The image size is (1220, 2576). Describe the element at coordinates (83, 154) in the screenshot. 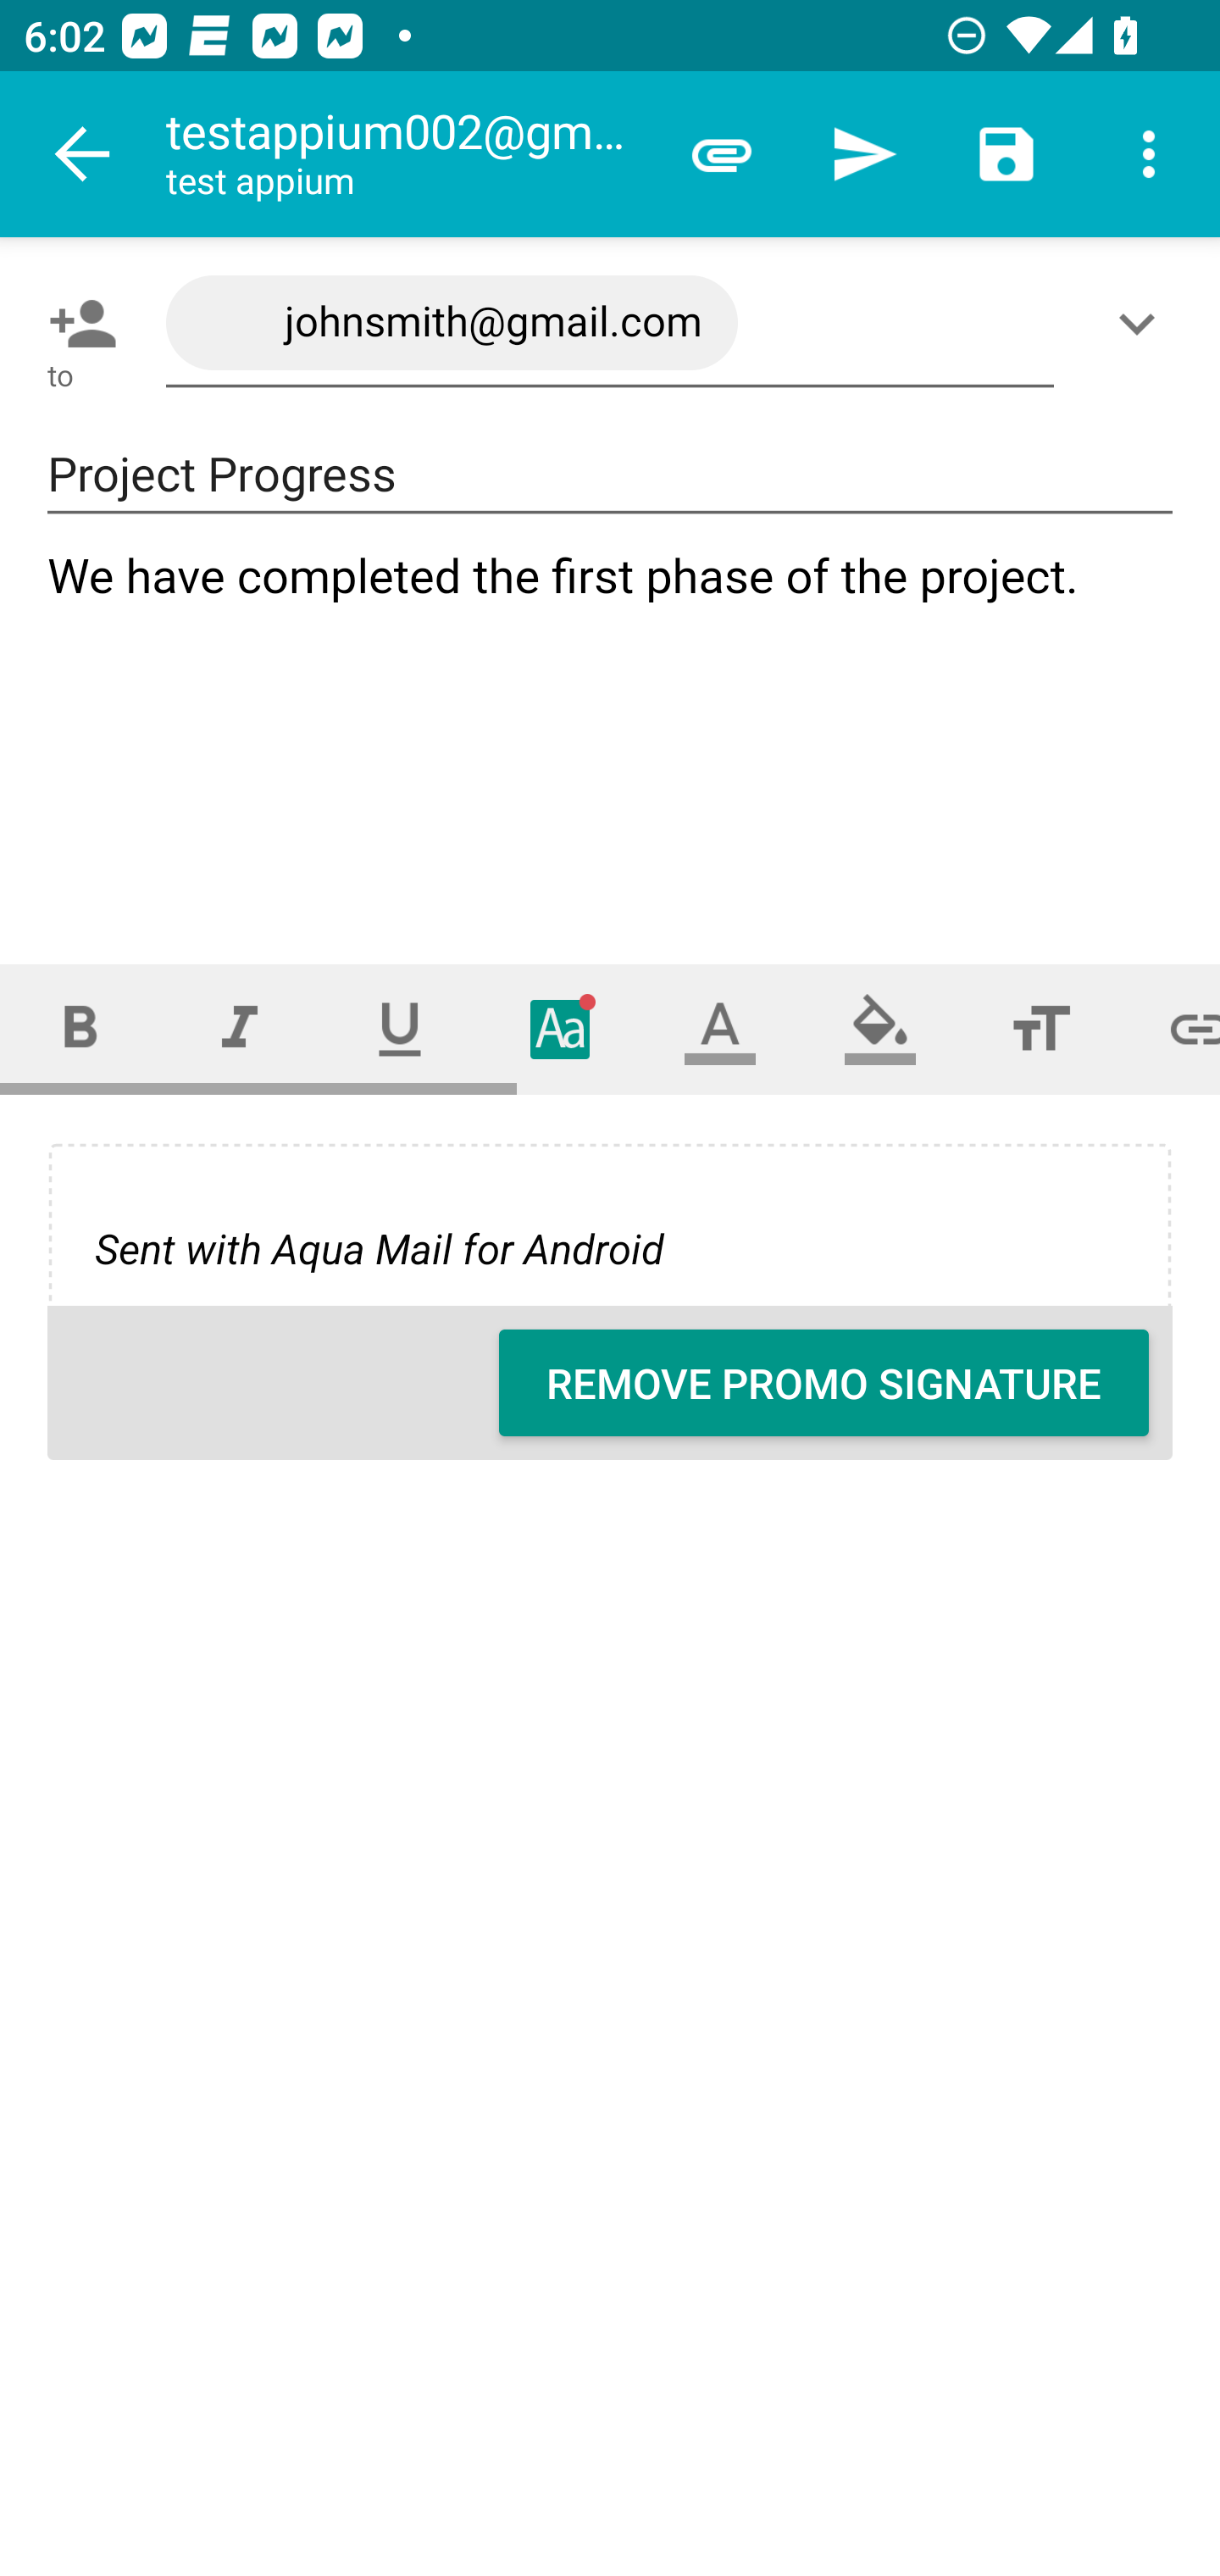

I see `Navigate up` at that location.